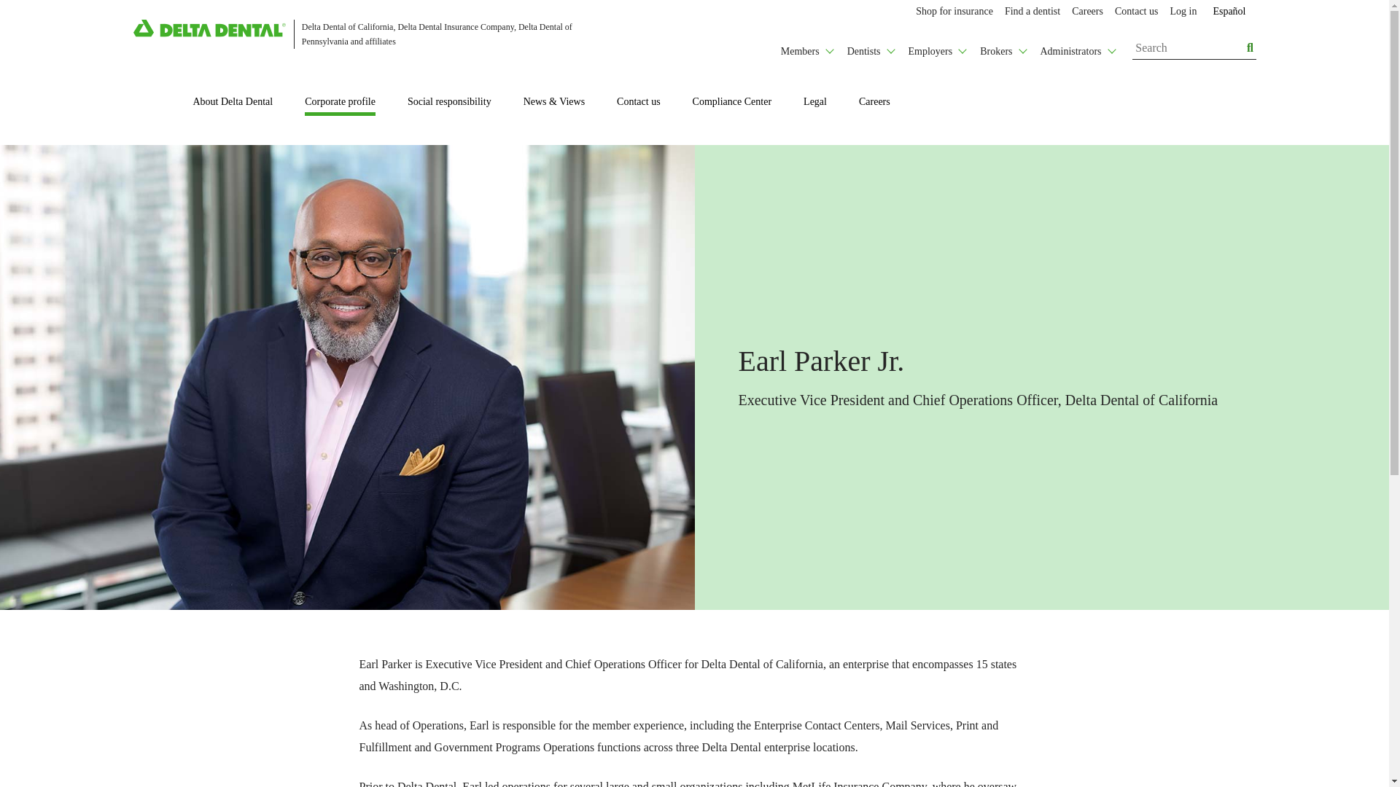  I want to click on Careers, so click(1086, 12).